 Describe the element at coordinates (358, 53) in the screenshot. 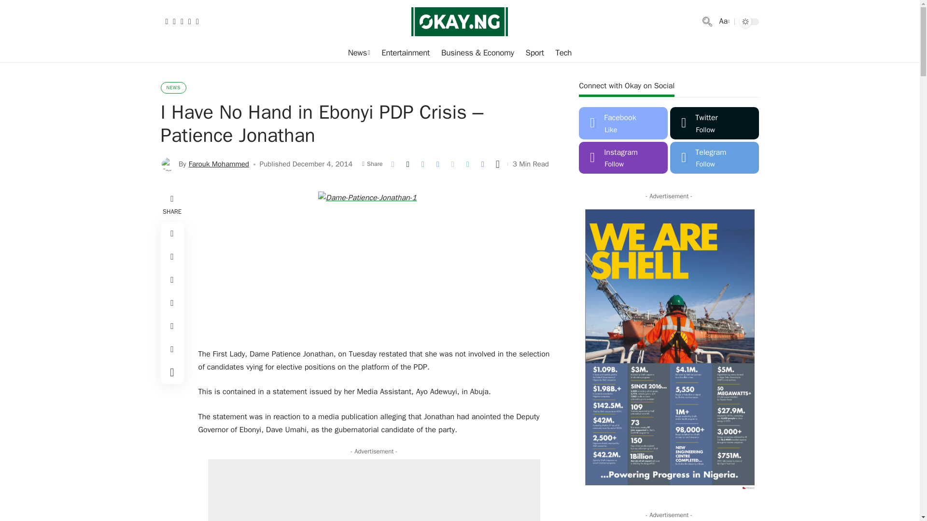

I see `News` at that location.